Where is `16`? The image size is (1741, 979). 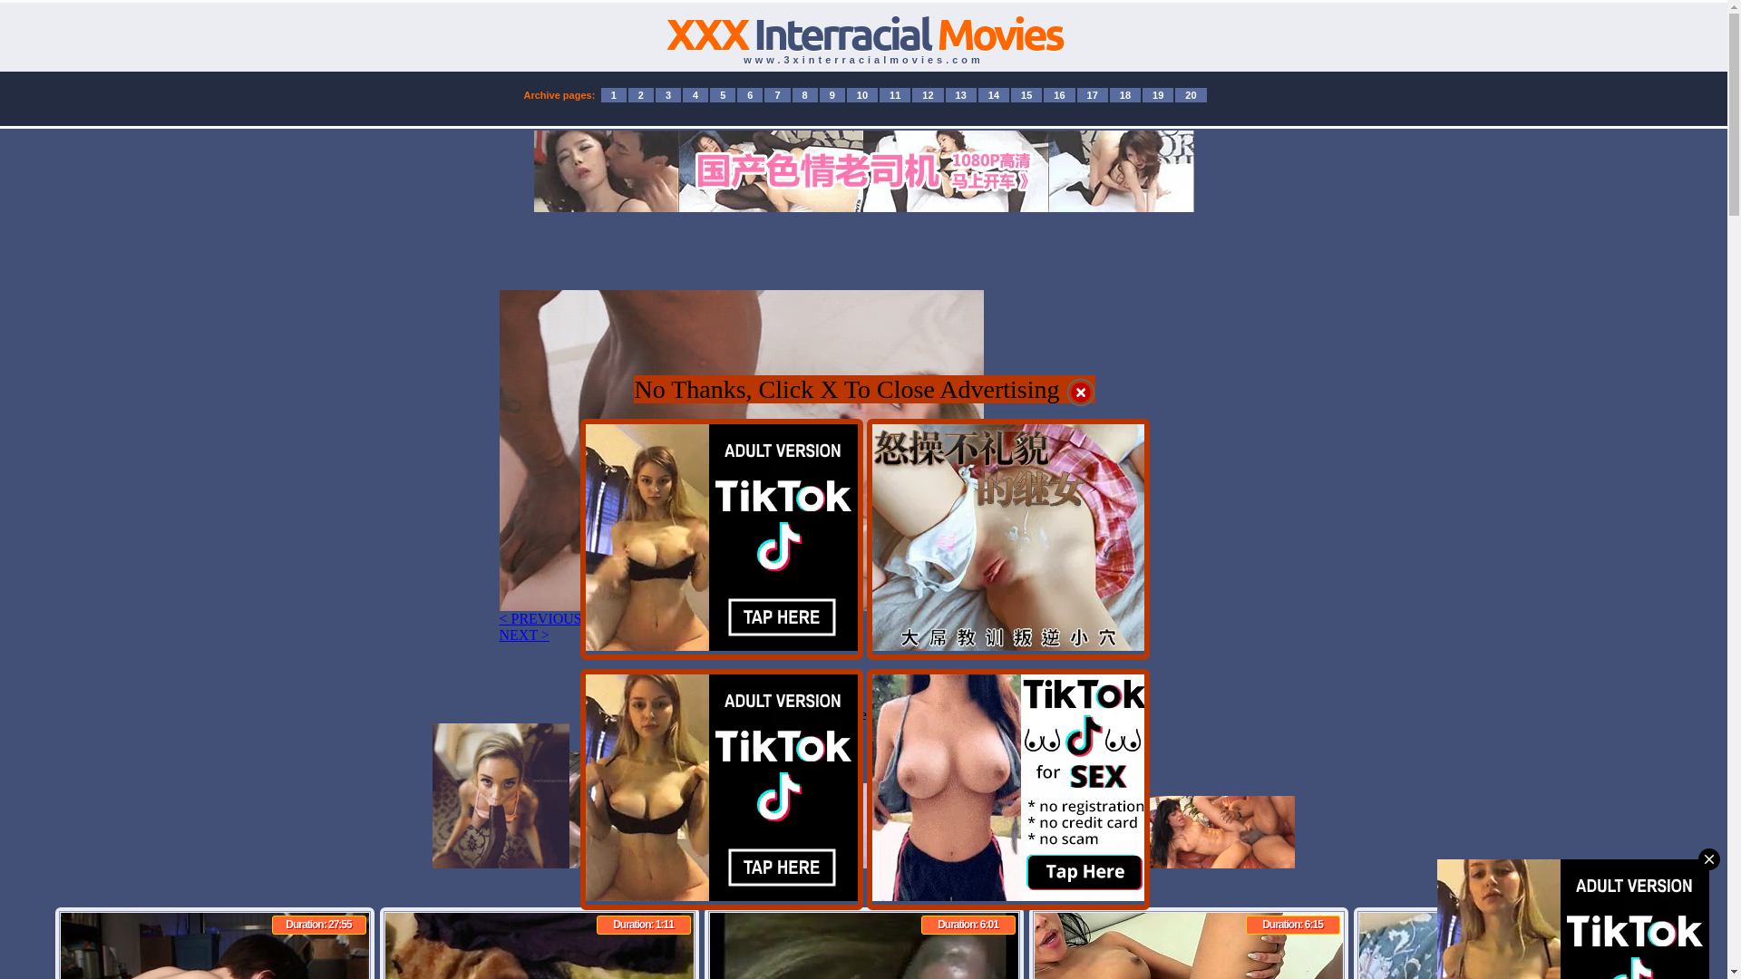 16 is located at coordinates (1059, 95).